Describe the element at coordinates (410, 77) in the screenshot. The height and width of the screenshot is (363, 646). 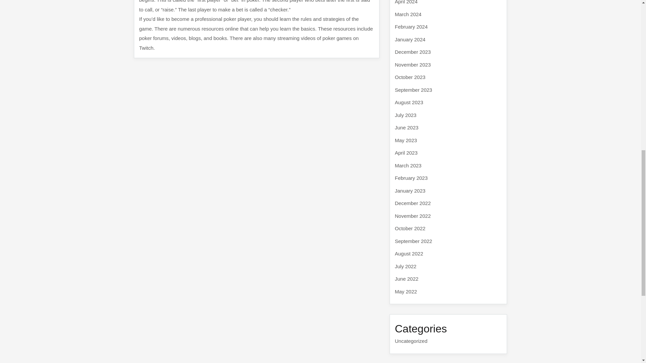
I see `October 2023` at that location.